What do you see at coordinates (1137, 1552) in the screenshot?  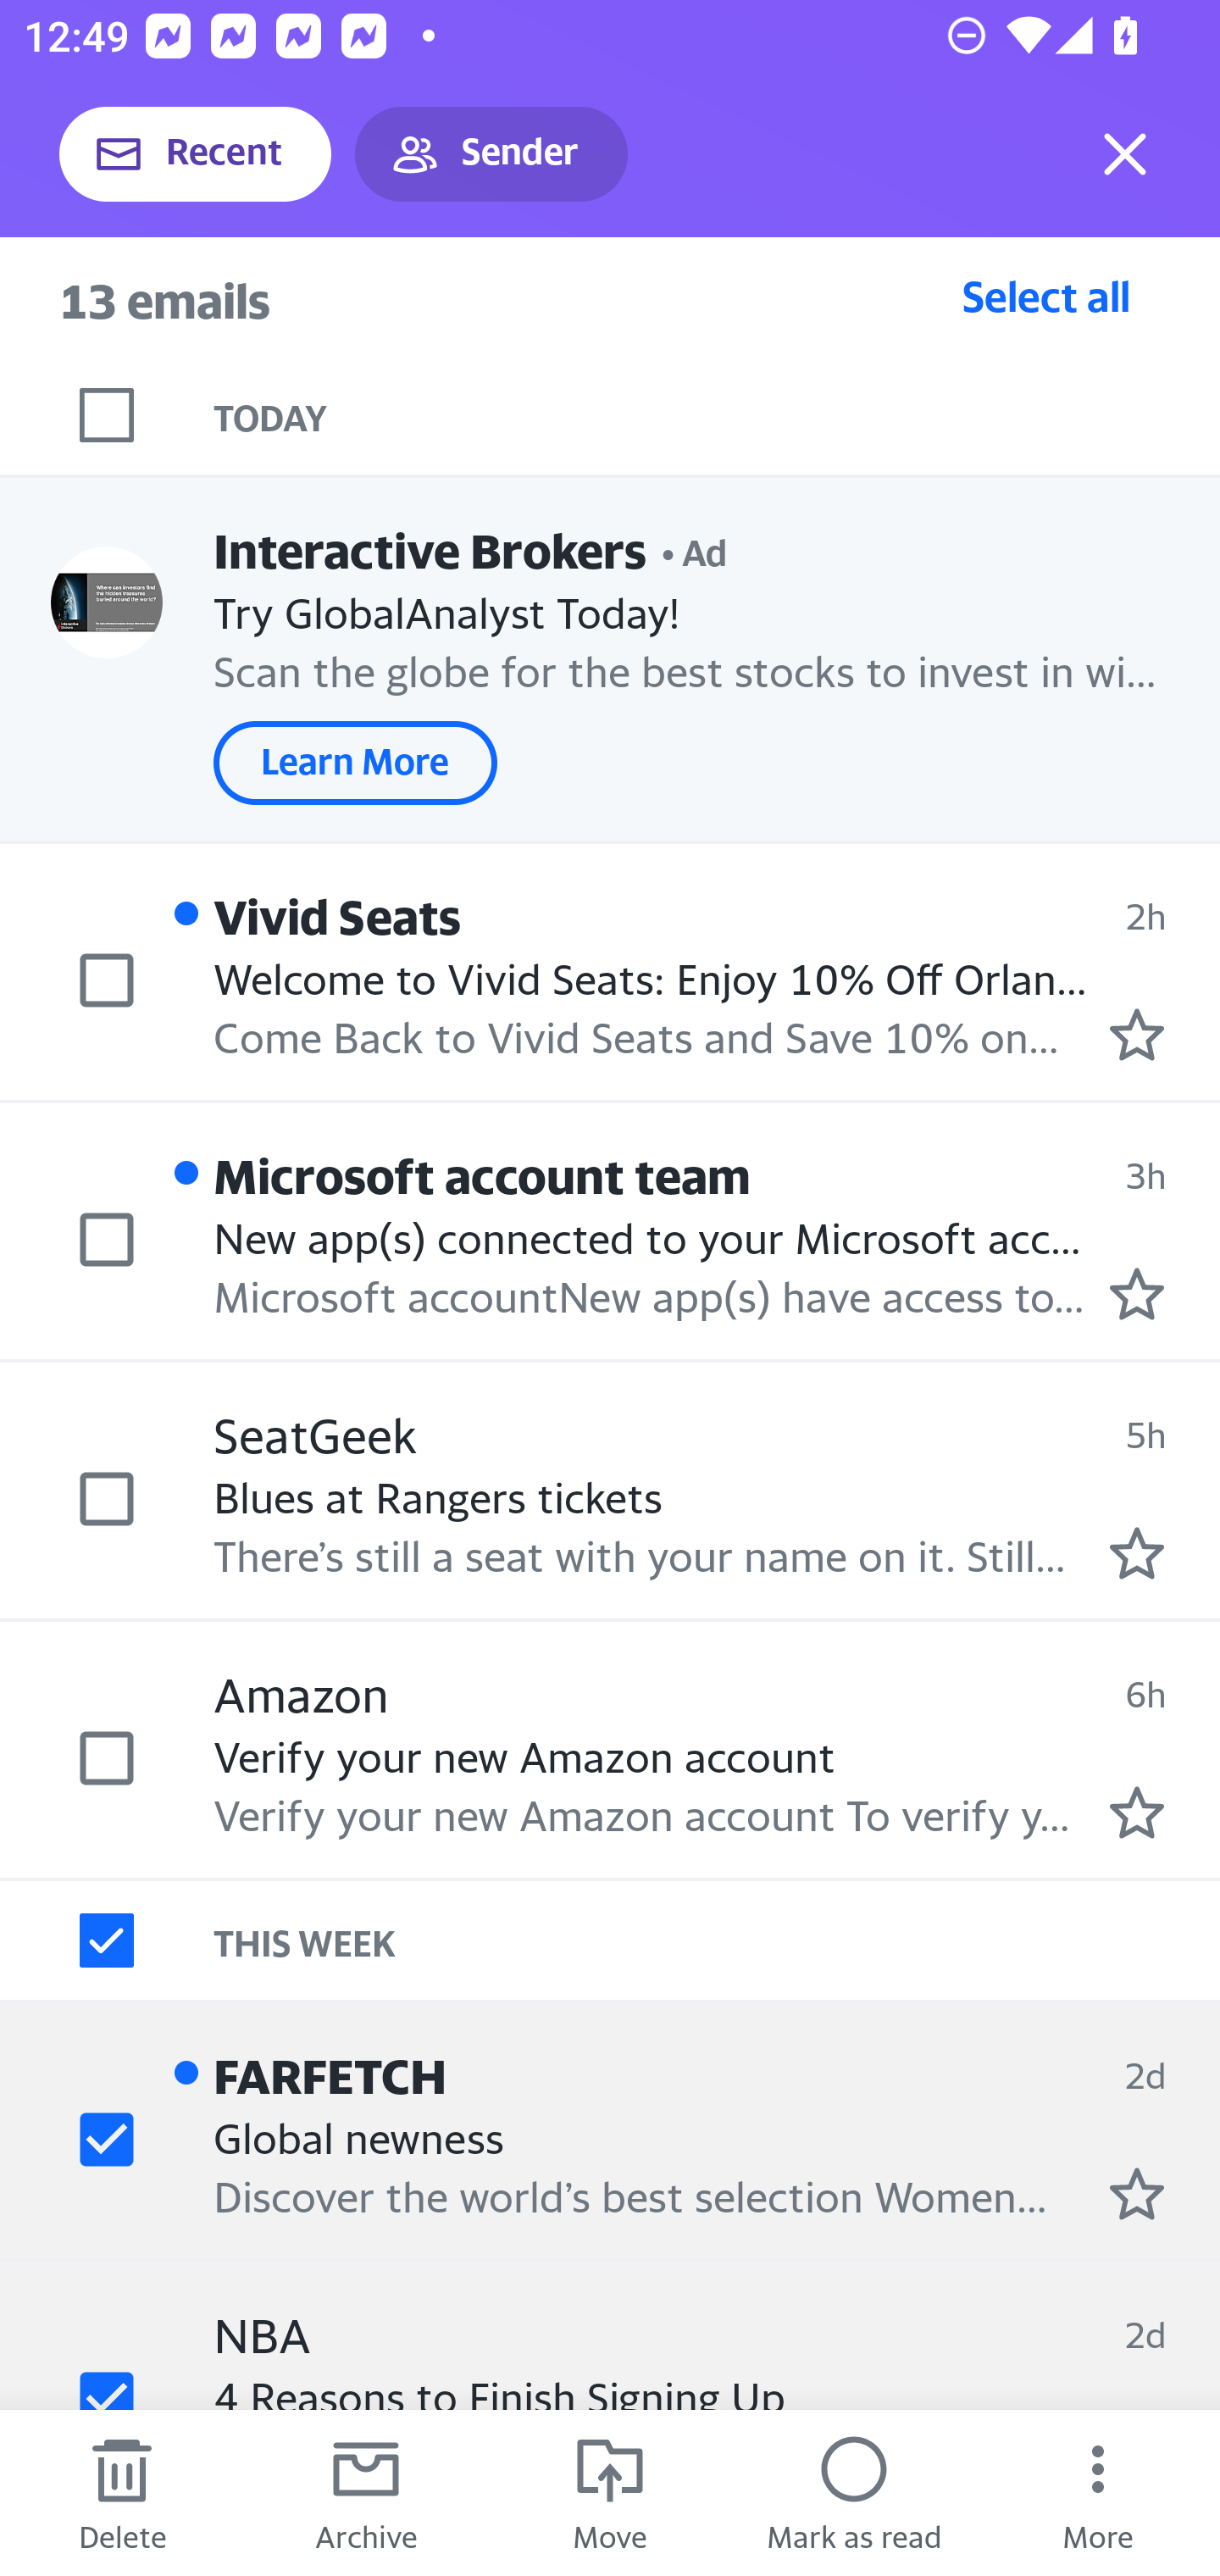 I see `Mark as starred.` at bounding box center [1137, 1552].